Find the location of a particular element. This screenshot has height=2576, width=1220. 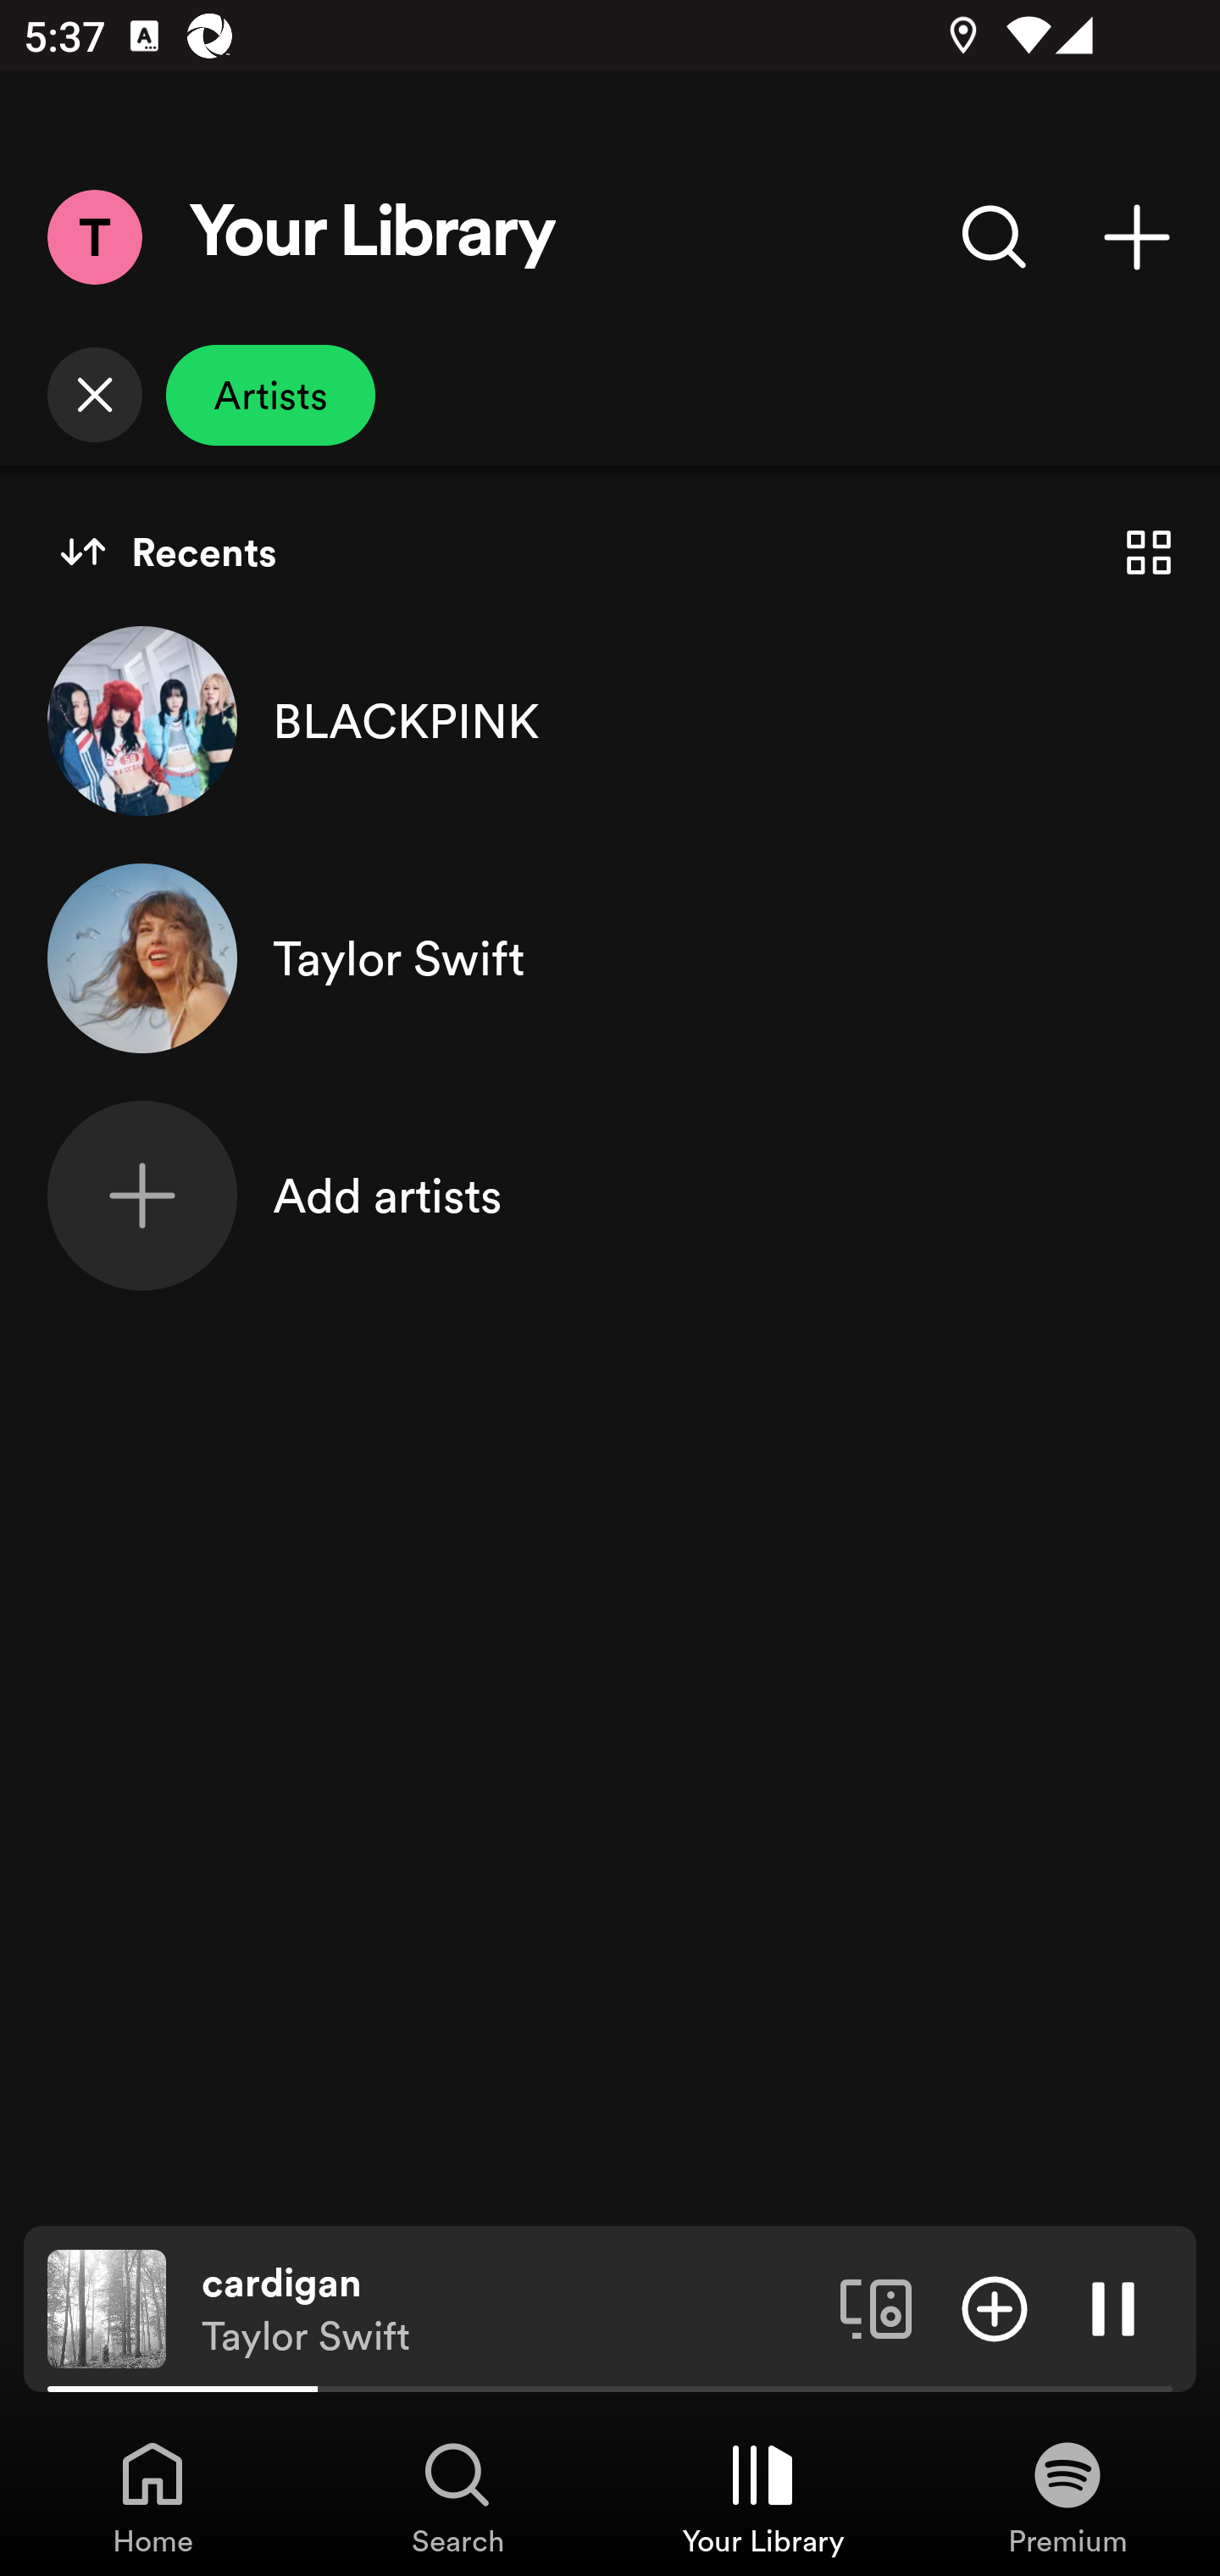

Pause is located at coordinates (1113, 2307).